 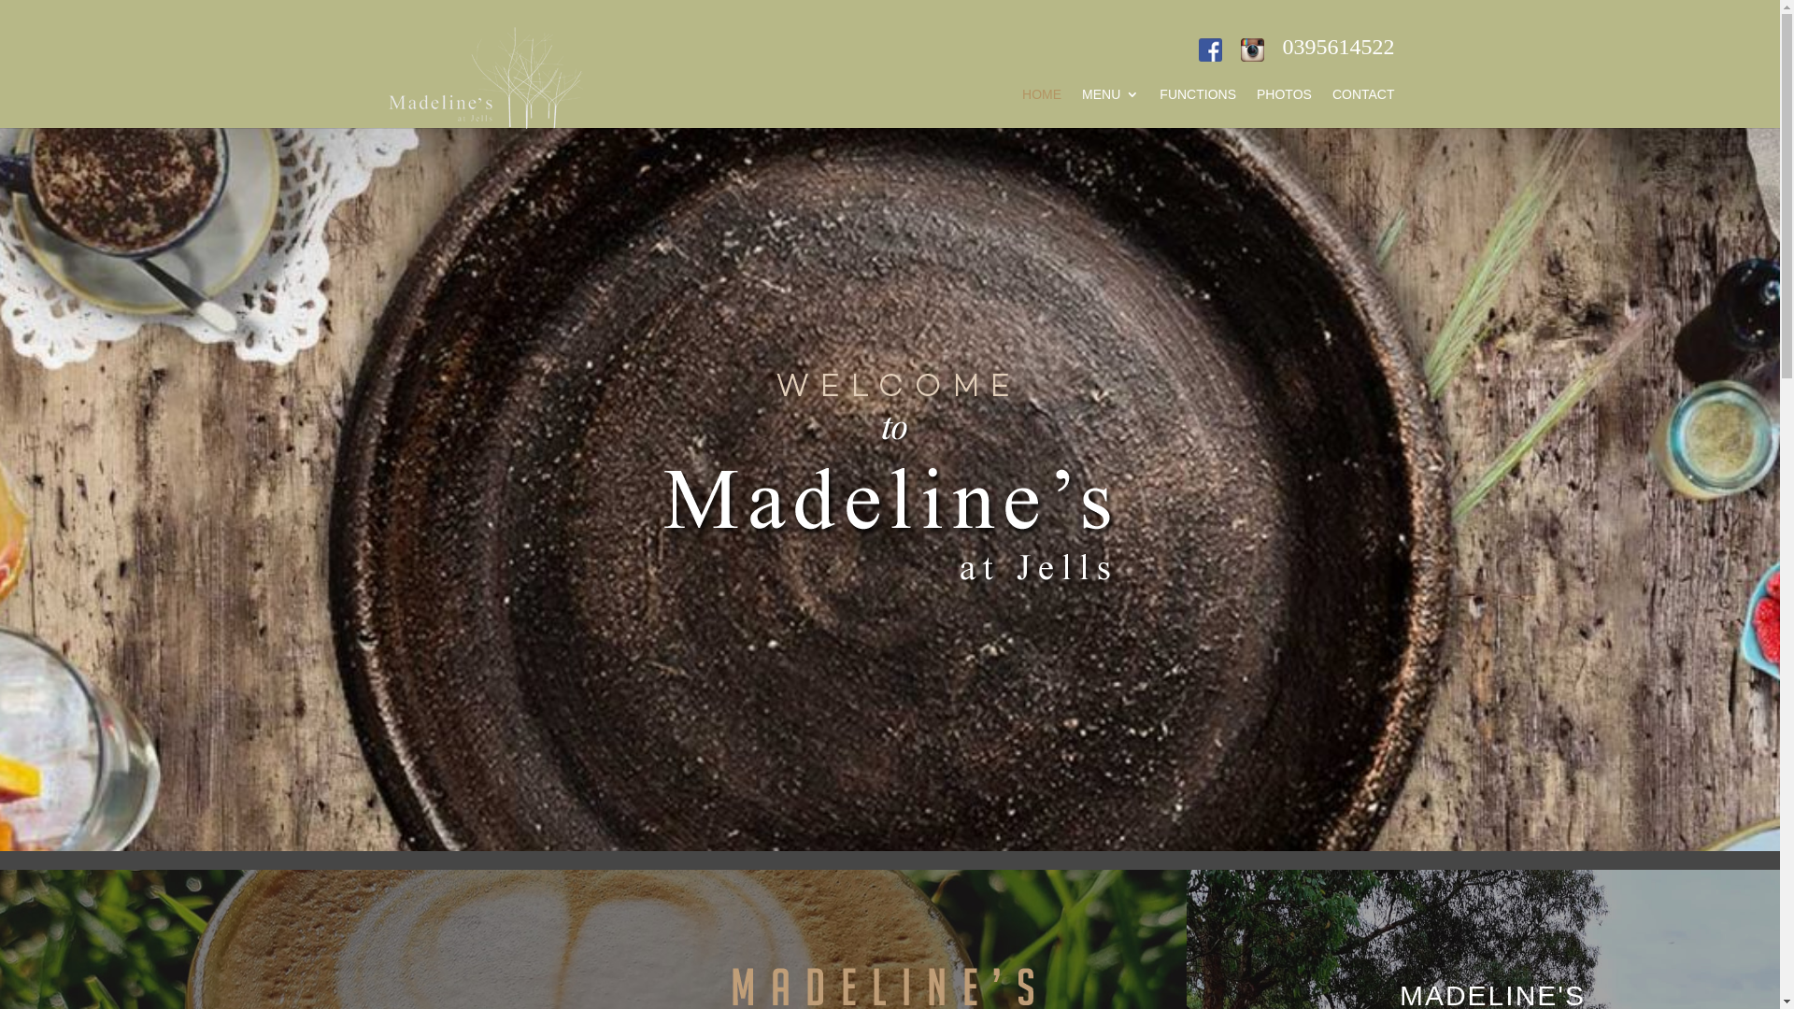 What do you see at coordinates (1364, 108) in the screenshot?
I see `CONTACT` at bounding box center [1364, 108].